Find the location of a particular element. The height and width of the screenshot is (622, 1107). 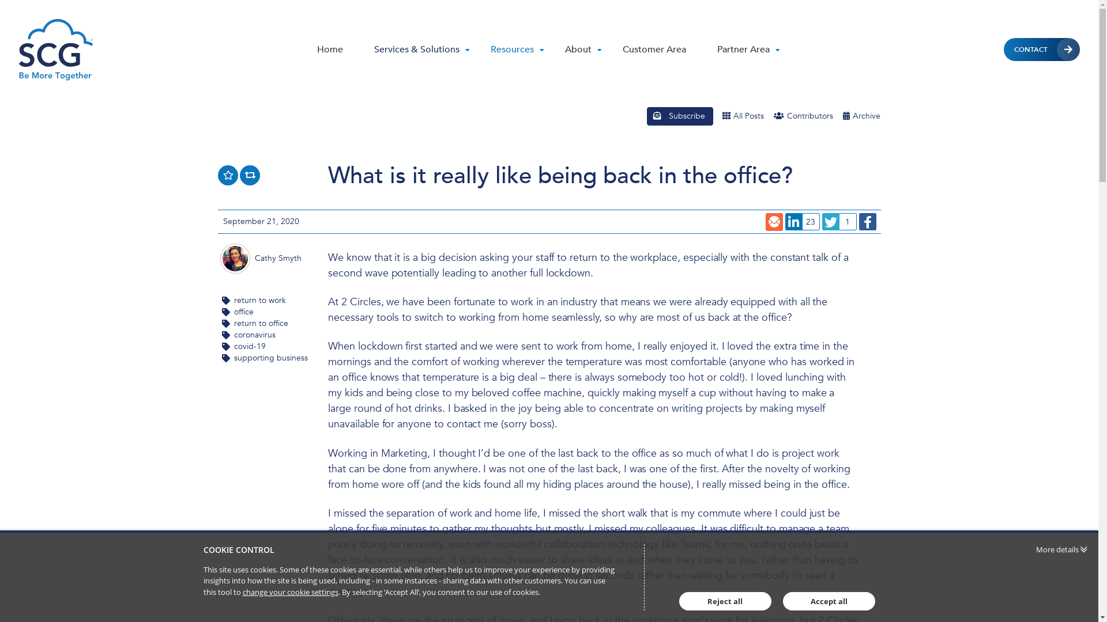

supporting business is located at coordinates (271, 358).